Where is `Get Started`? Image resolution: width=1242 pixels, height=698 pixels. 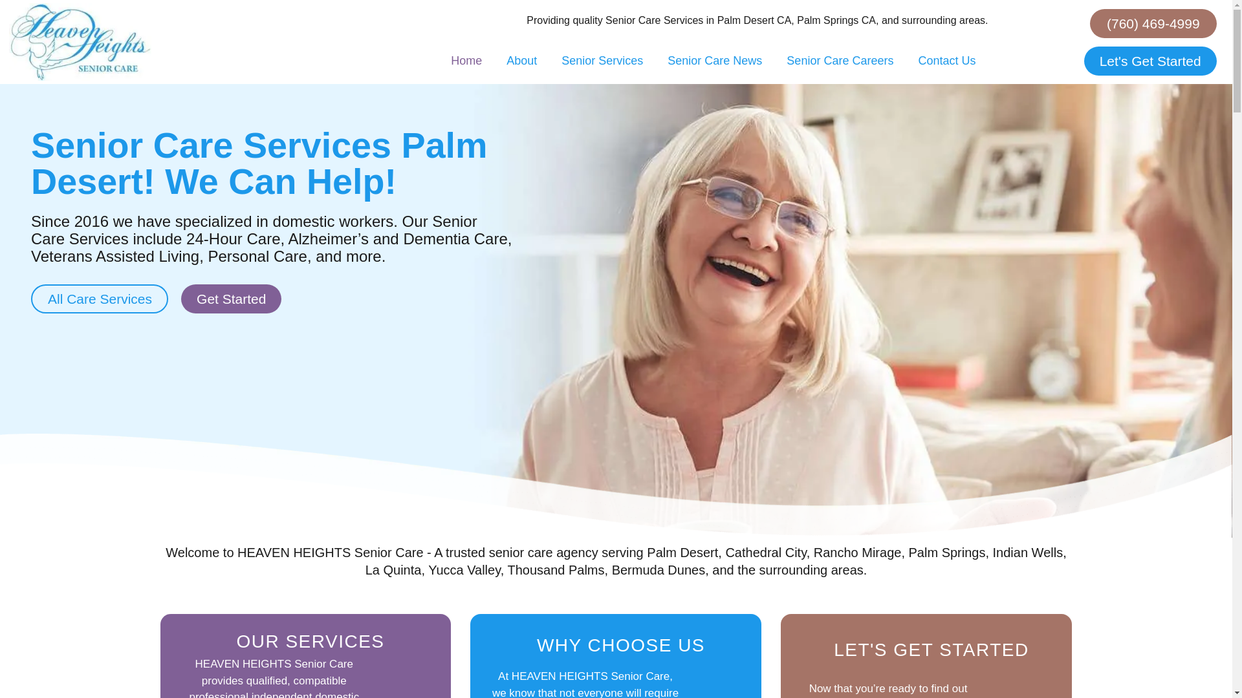 Get Started is located at coordinates (232, 299).